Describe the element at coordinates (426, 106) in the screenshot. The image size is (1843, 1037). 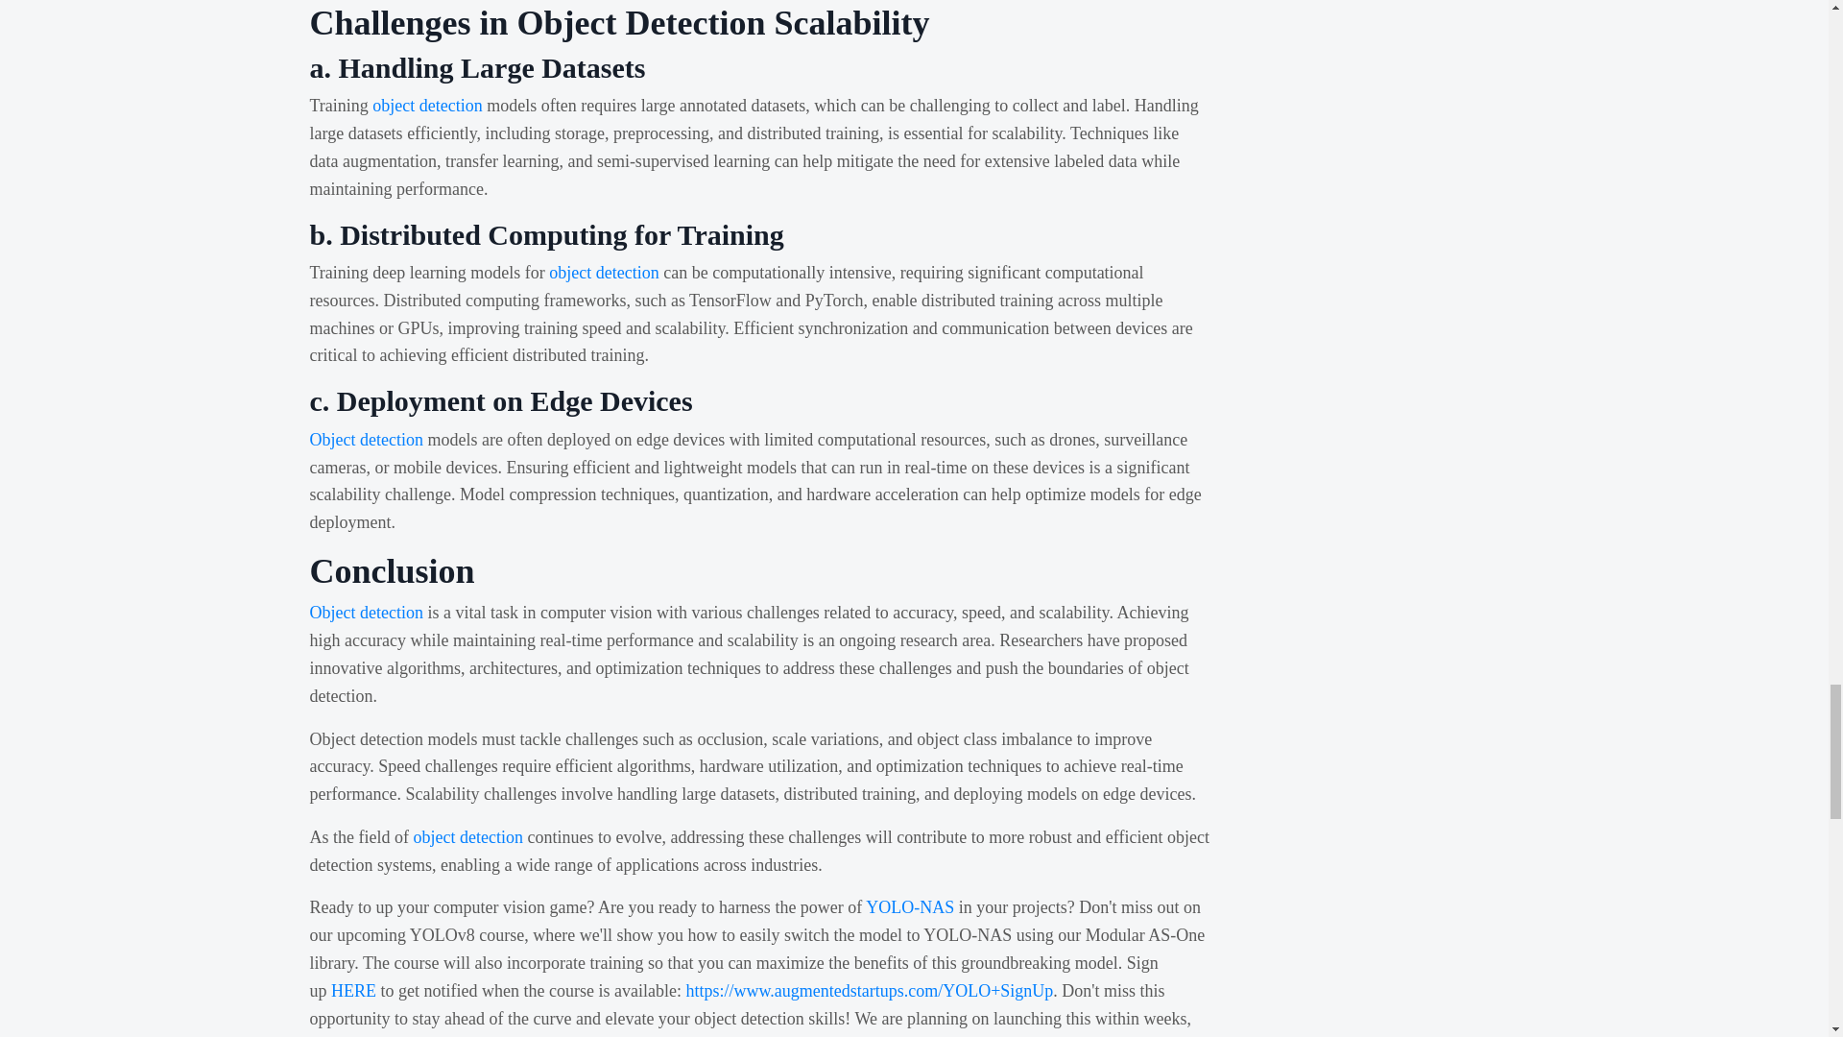
I see `object detection` at that location.